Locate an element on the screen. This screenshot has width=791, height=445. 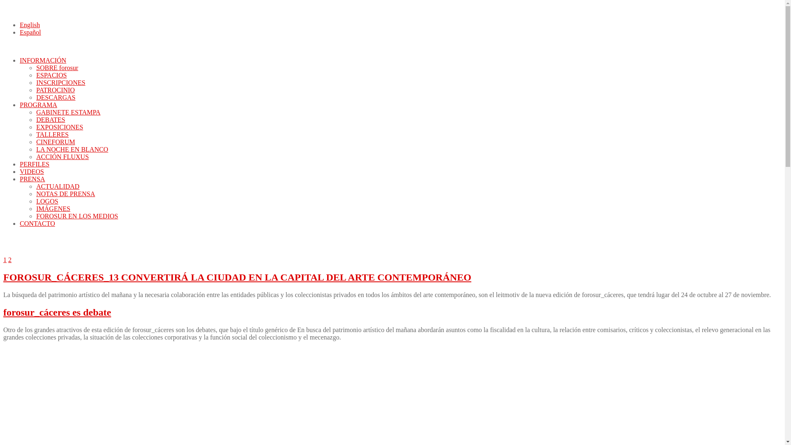
EXPOSICIONES is located at coordinates (60, 127).